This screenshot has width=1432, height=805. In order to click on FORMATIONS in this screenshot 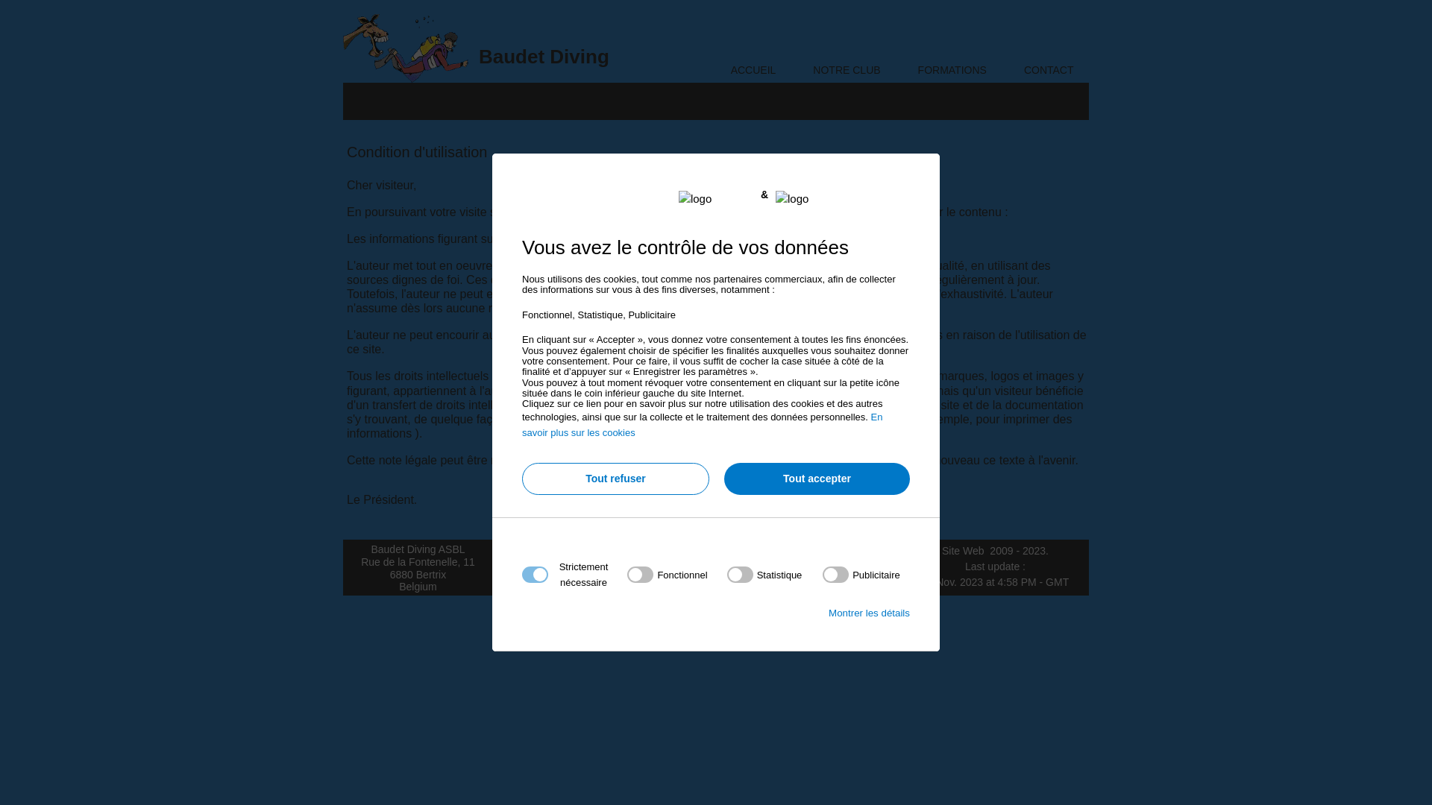, I will do `click(952, 67)`.